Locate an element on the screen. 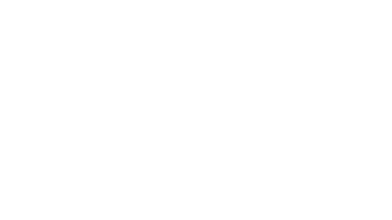  Find whole words only is located at coordinates (24, 6).